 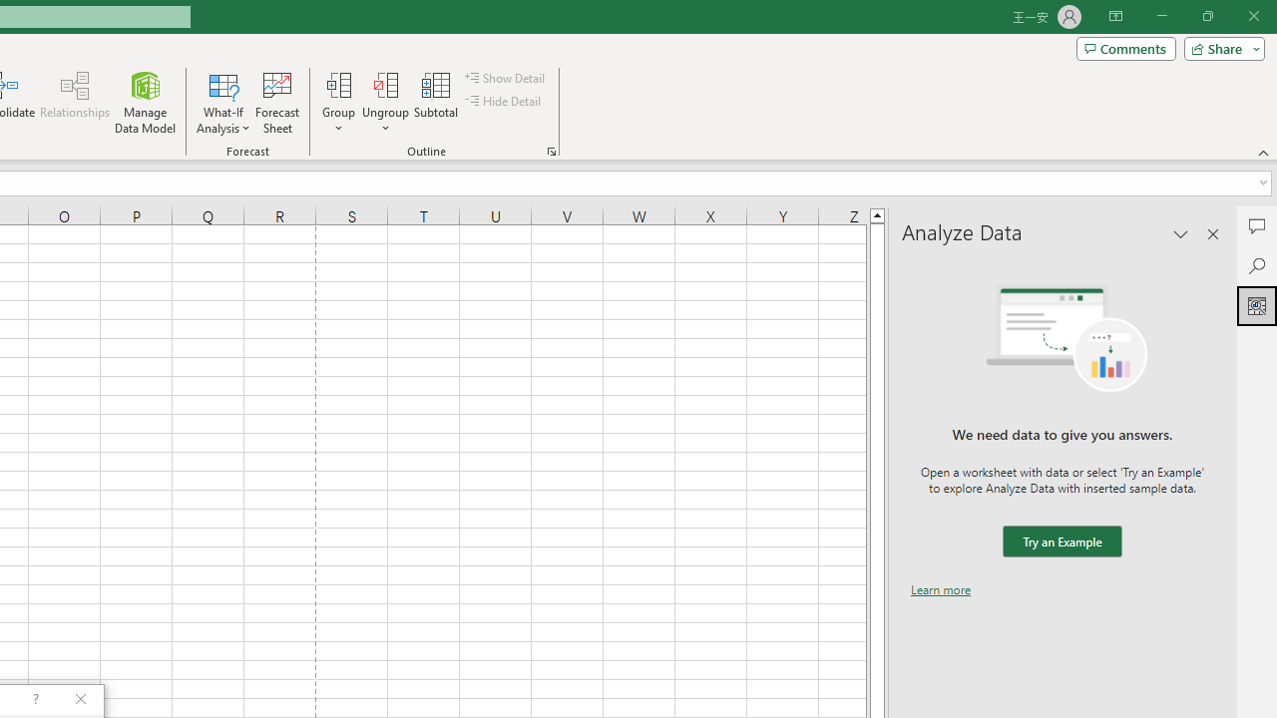 What do you see at coordinates (75, 102) in the screenshot?
I see `Relationships` at bounding box center [75, 102].